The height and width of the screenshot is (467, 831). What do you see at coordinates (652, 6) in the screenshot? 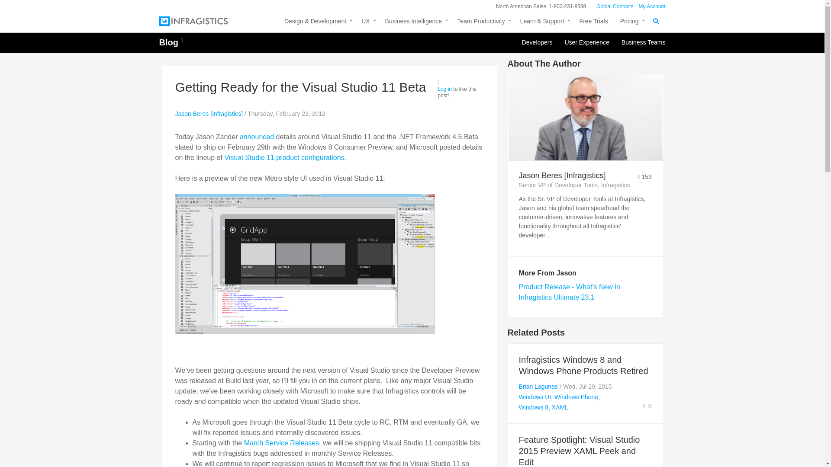
I see `My Account` at bounding box center [652, 6].